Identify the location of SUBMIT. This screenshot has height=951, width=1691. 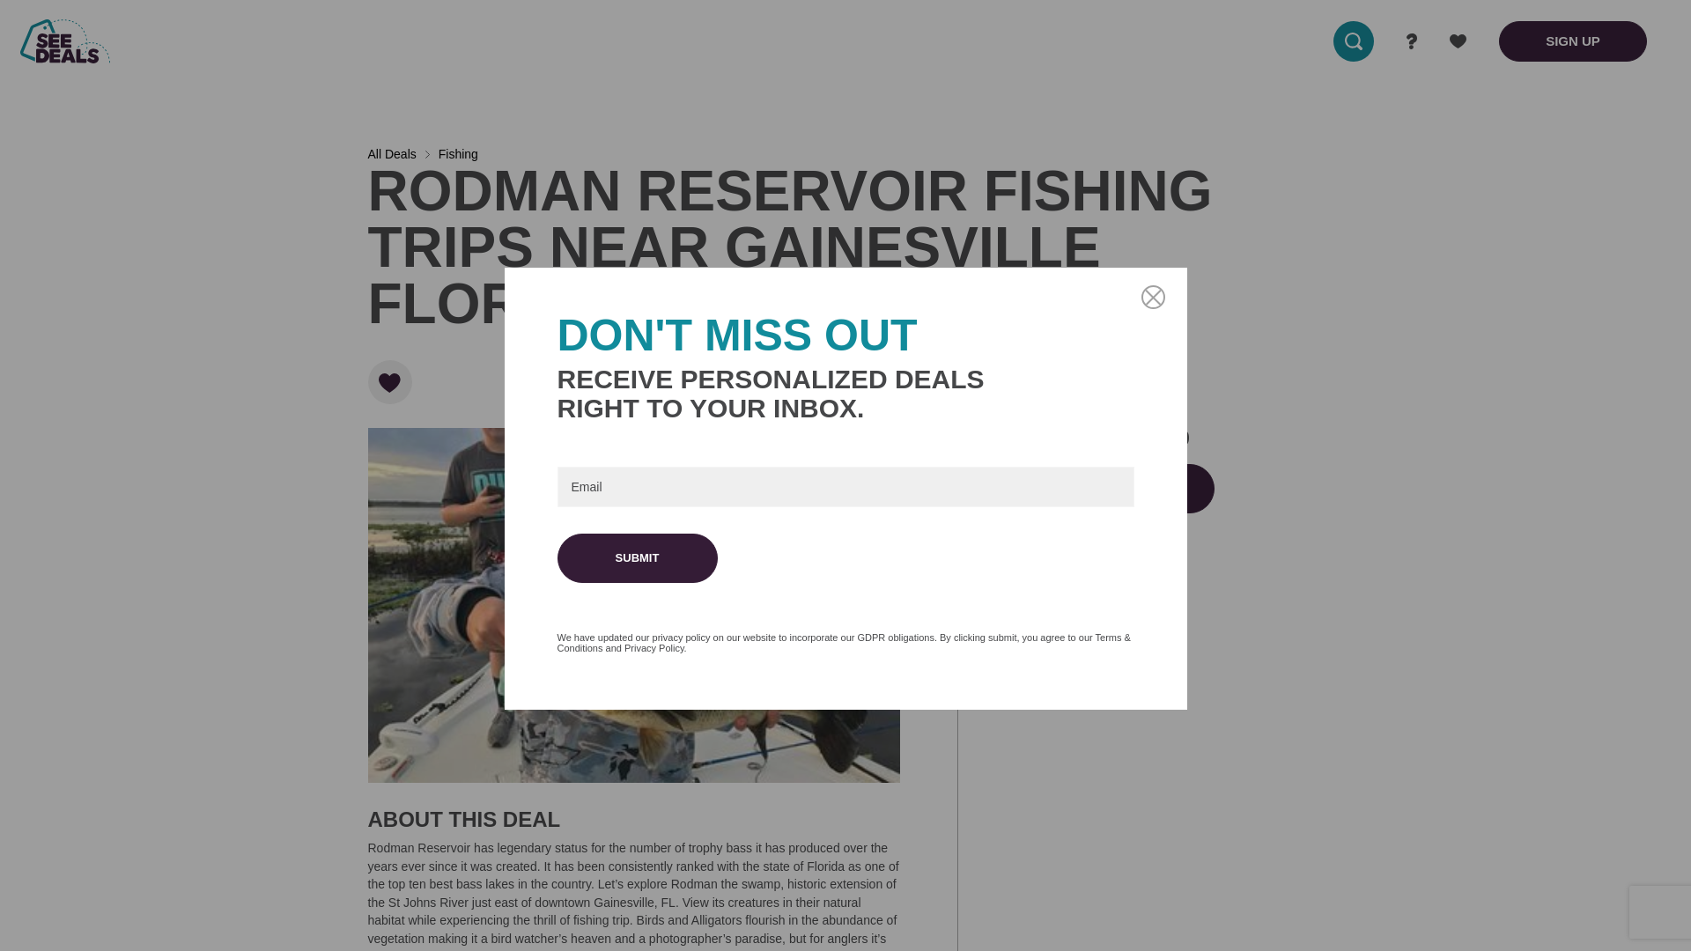
(636, 558).